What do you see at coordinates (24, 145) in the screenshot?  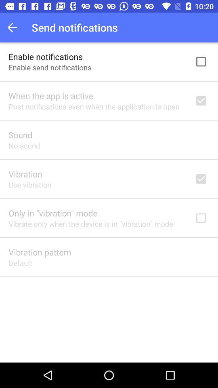 I see `open icon above the vibration app` at bounding box center [24, 145].